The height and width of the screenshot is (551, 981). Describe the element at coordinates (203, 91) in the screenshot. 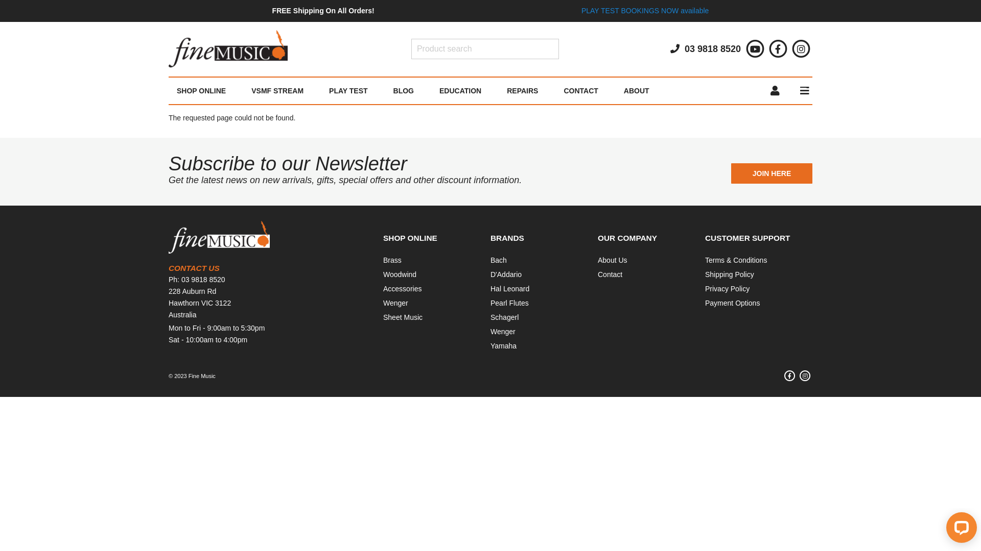

I see `SHOP ONLINE` at that location.